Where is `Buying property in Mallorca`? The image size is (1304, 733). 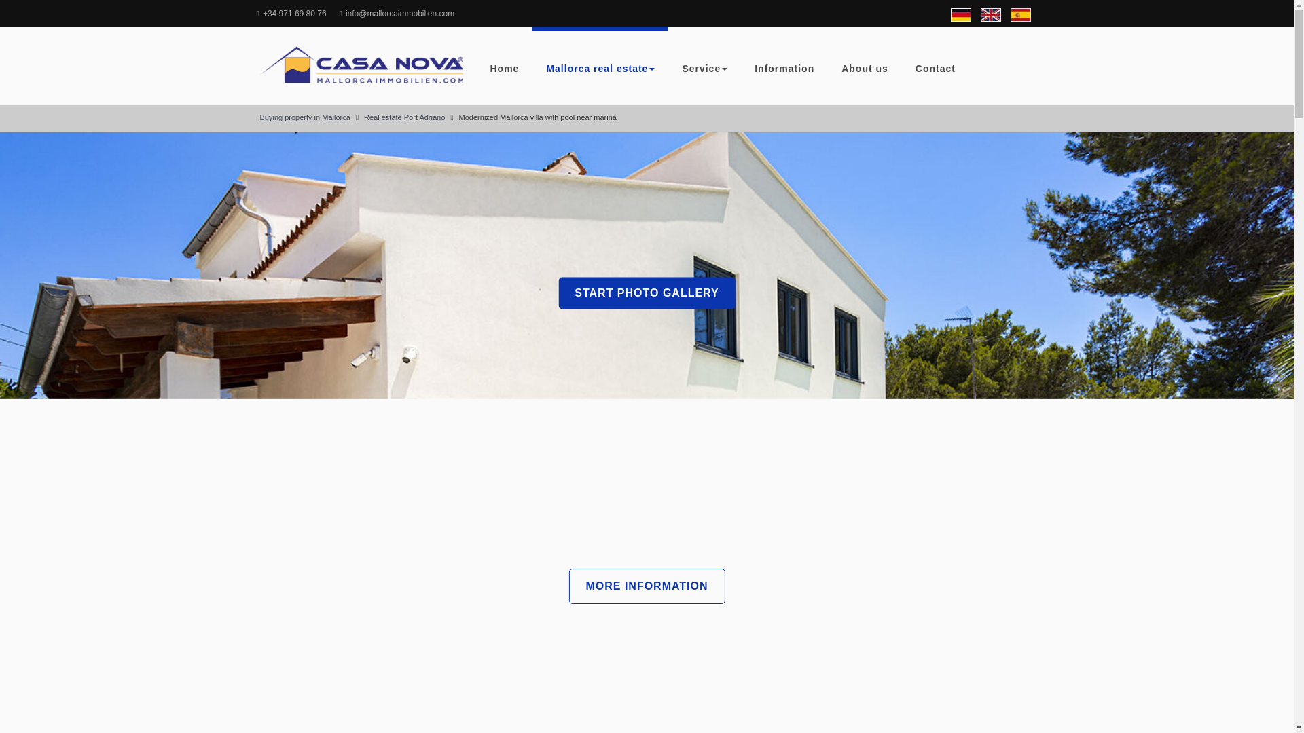
Buying property in Mallorca is located at coordinates (304, 117).